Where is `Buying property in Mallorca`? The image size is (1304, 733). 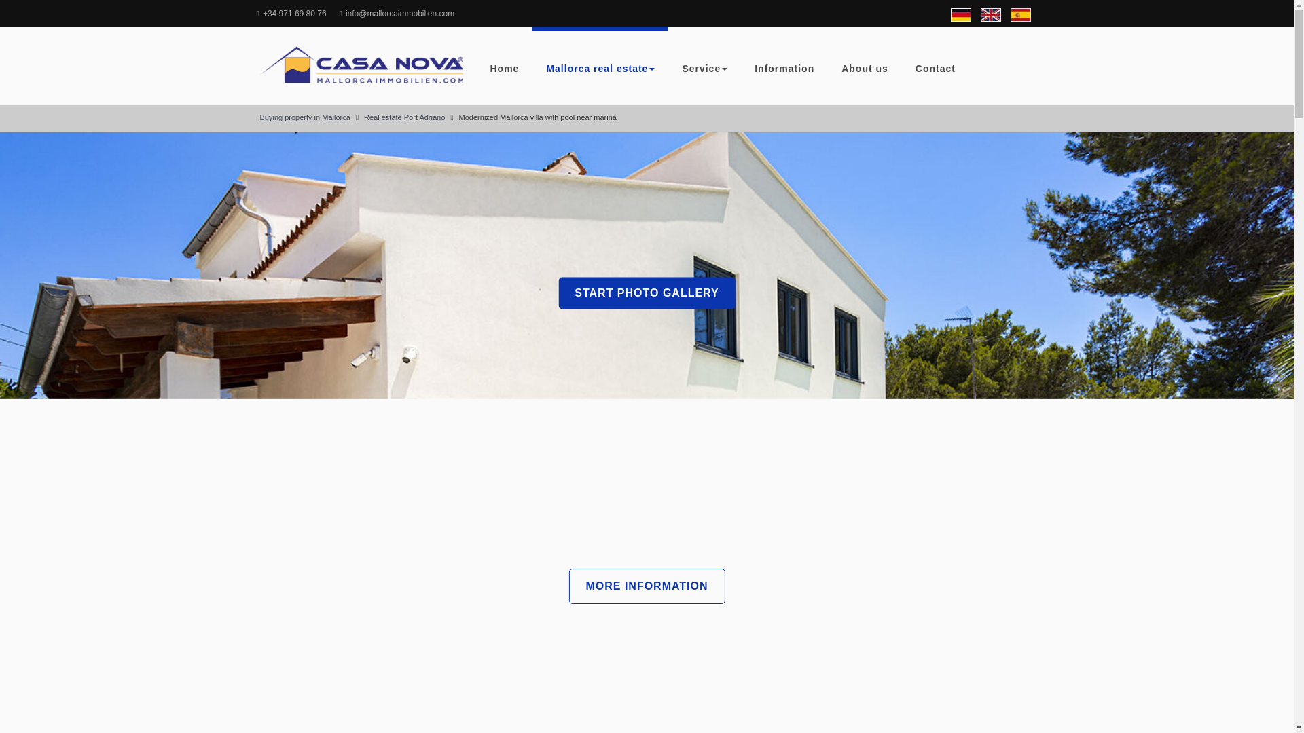
Buying property in Mallorca is located at coordinates (304, 117).